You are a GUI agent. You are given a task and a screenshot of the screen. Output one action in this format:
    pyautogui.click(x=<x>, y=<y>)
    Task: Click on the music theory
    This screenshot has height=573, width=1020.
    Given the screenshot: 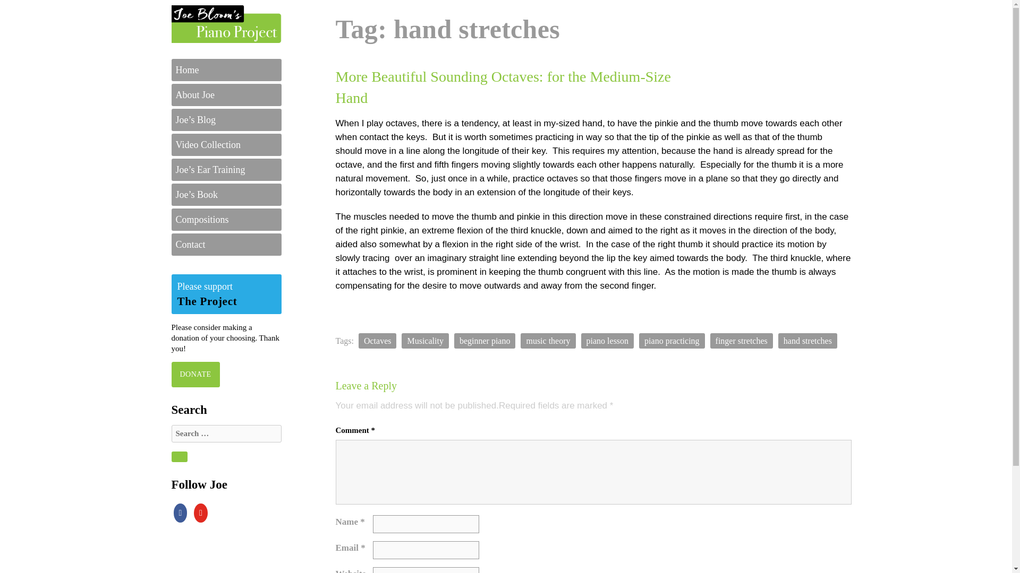 What is the action you would take?
    pyautogui.click(x=547, y=341)
    